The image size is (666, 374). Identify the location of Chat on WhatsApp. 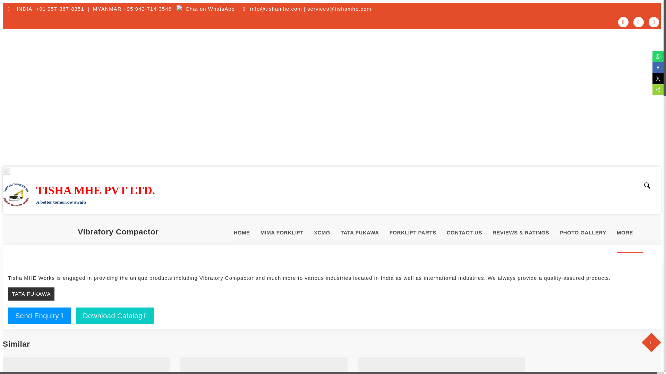
(205, 9).